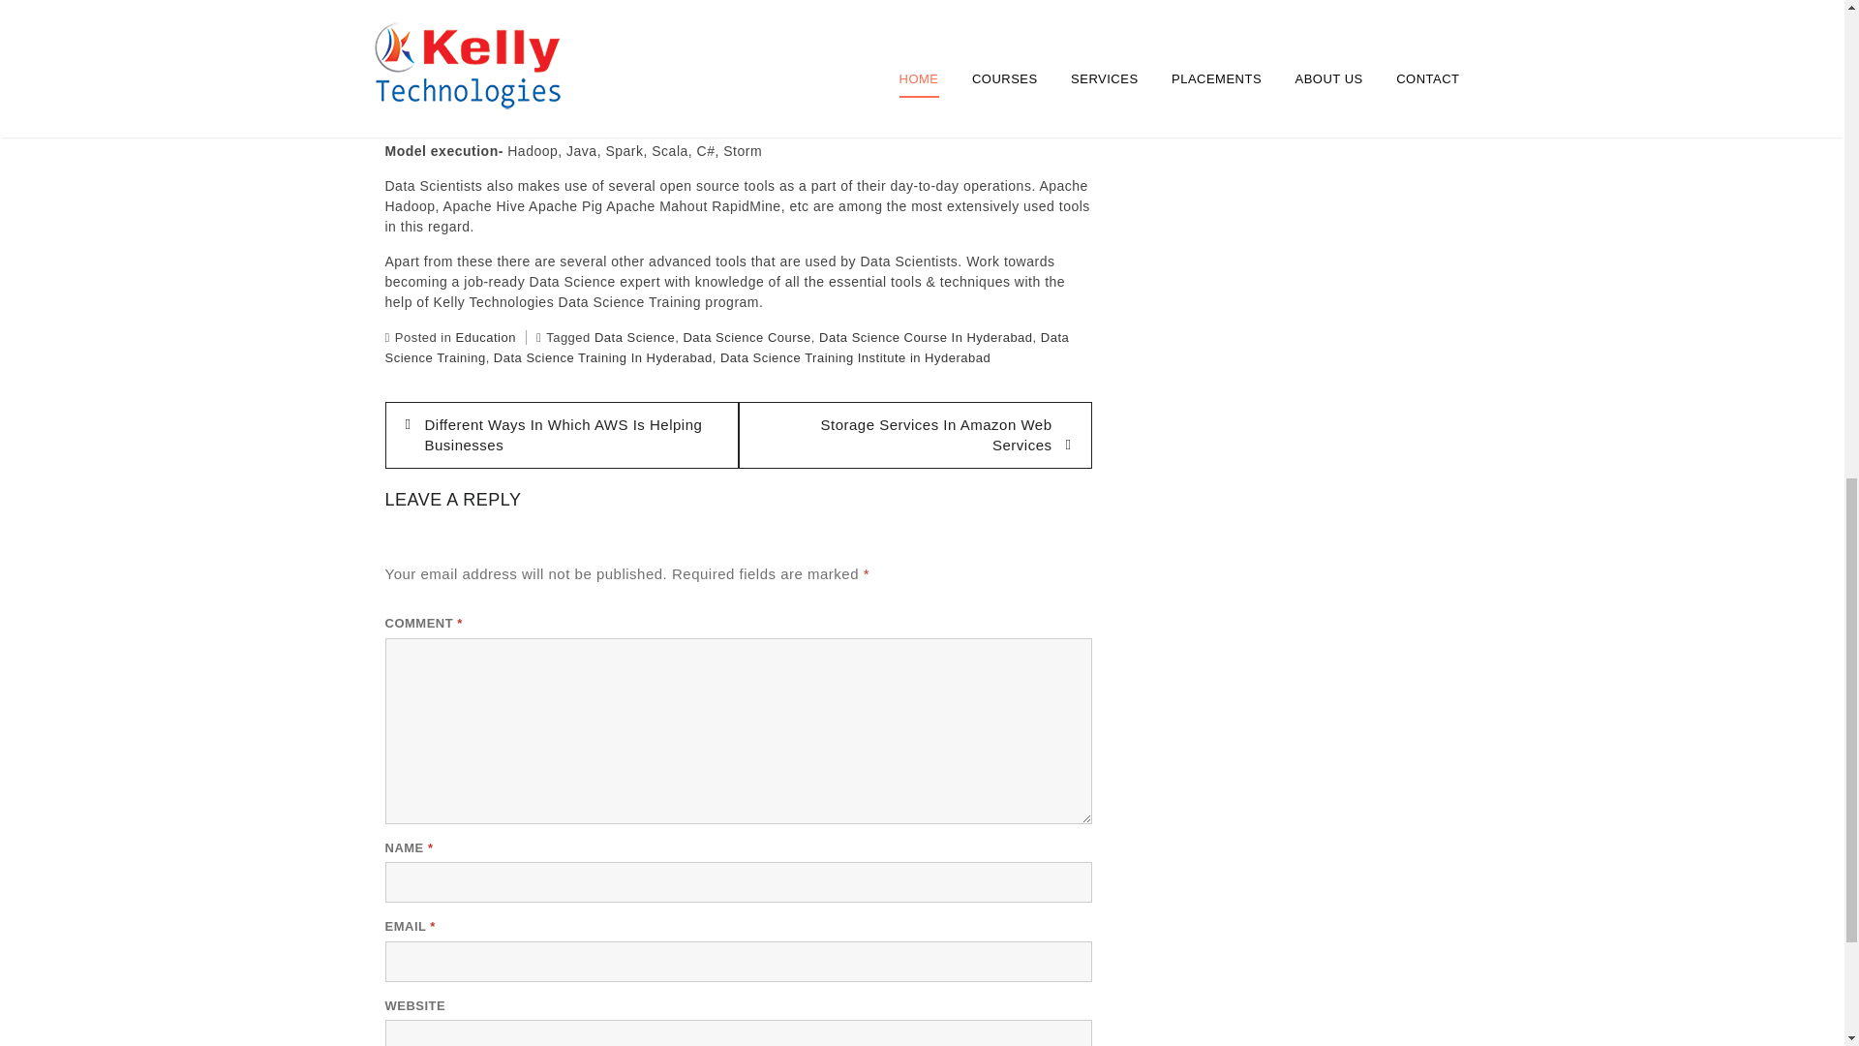 Image resolution: width=1859 pixels, height=1046 pixels. I want to click on Data Science Training In Hyderabad, so click(602, 356).